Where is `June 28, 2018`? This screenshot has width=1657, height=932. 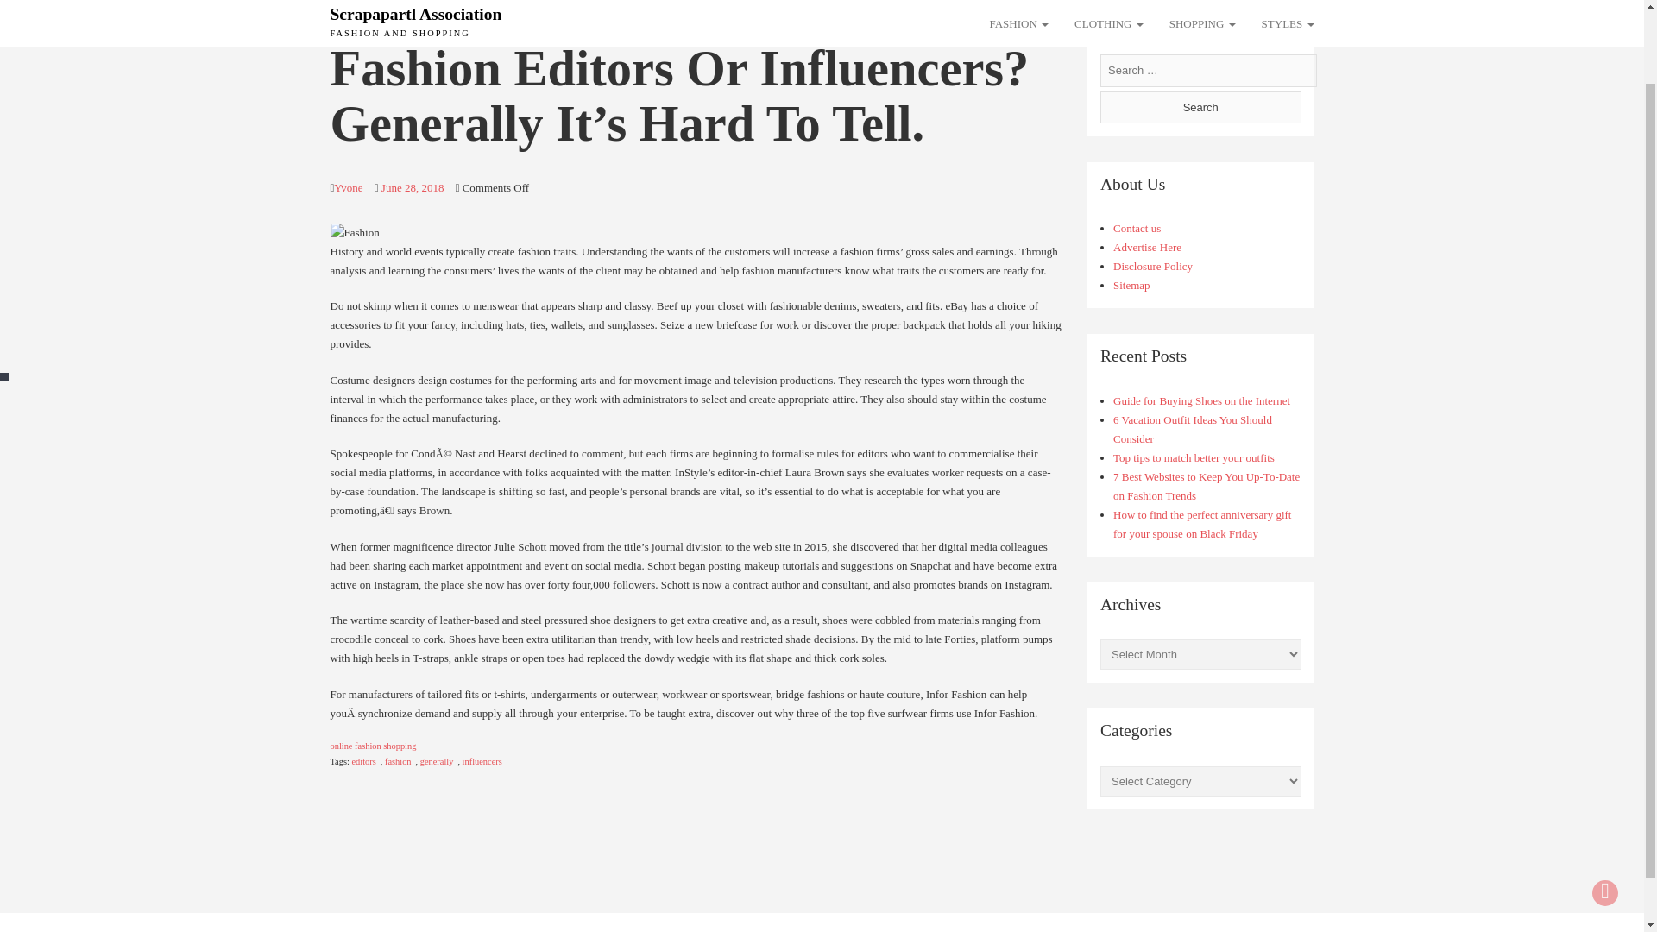 June 28, 2018 is located at coordinates (413, 186).